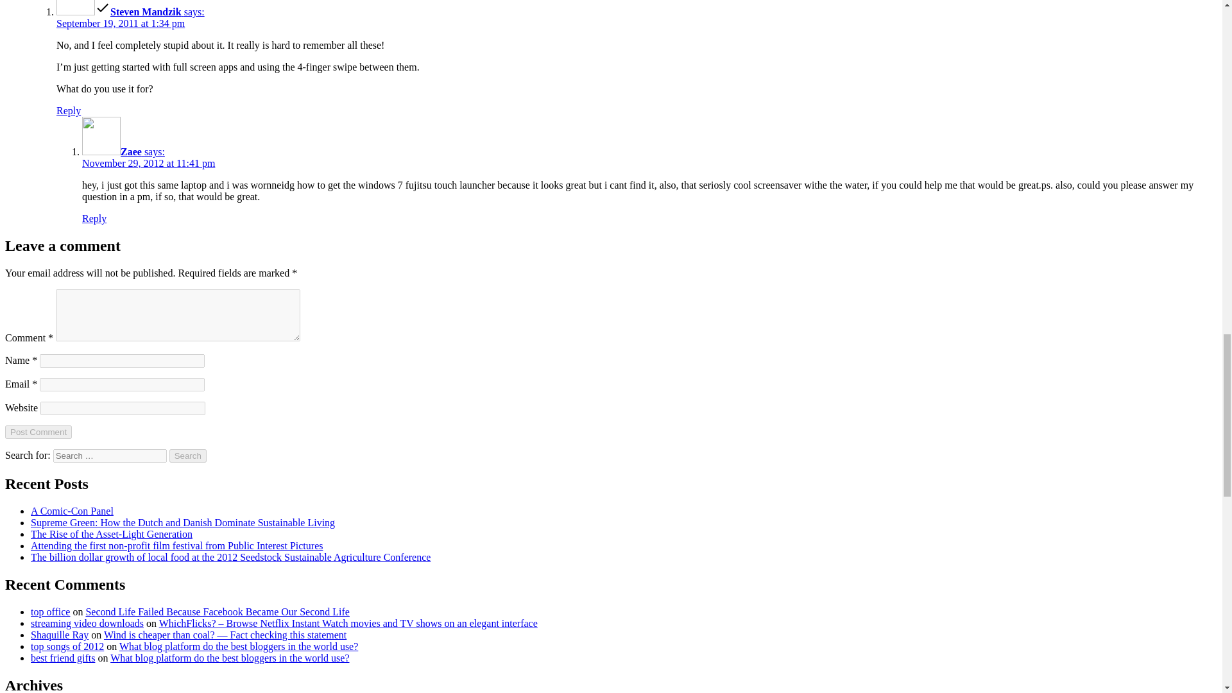 The height and width of the screenshot is (693, 1232). What do you see at coordinates (69, 110) in the screenshot?
I see `Reply` at bounding box center [69, 110].